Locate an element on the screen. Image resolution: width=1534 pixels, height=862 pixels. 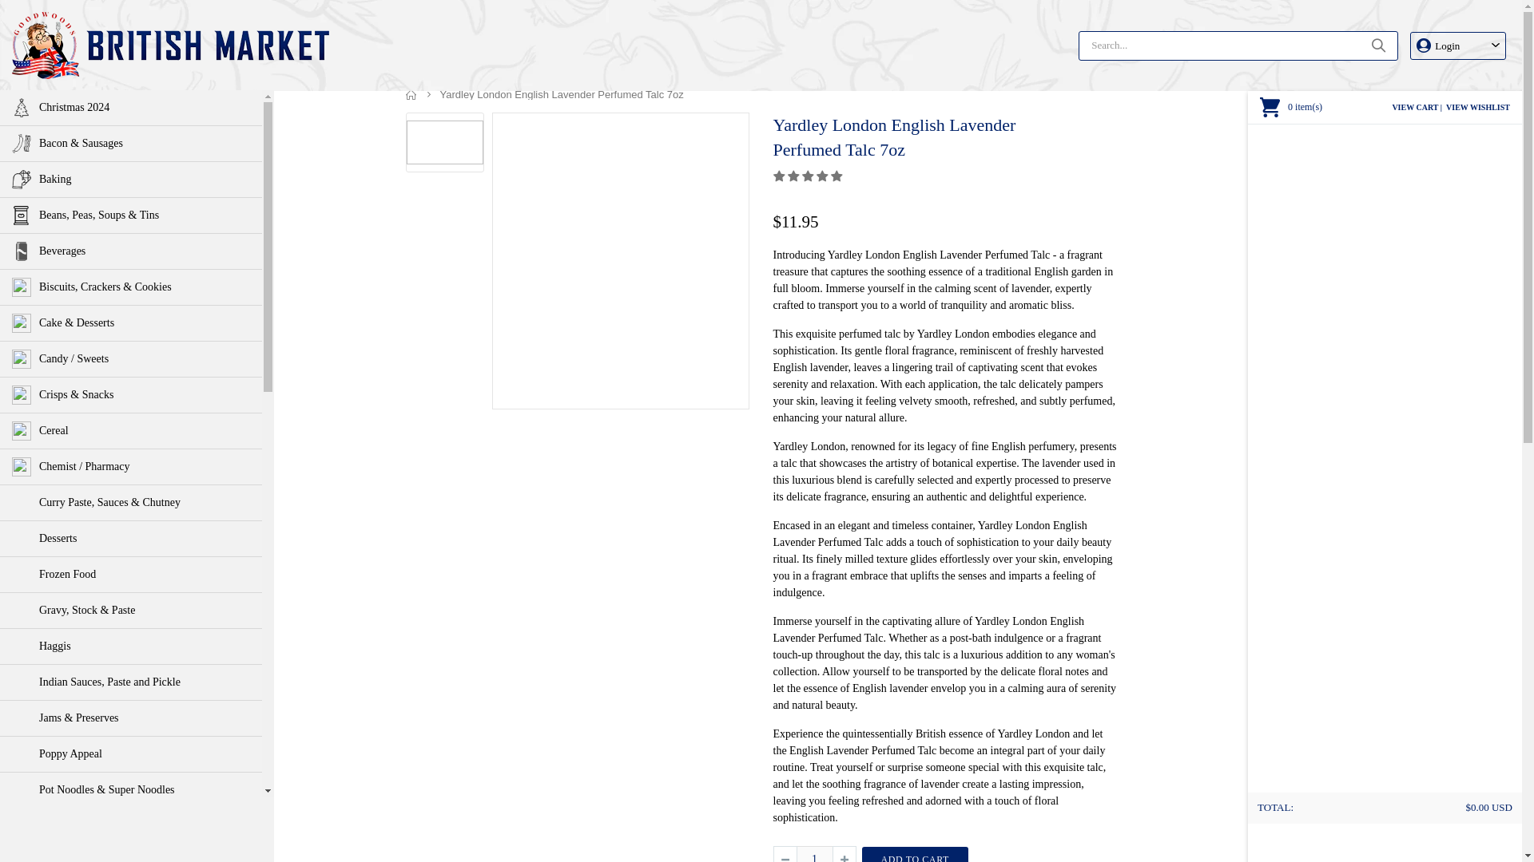
Search is located at coordinates (1377, 45).